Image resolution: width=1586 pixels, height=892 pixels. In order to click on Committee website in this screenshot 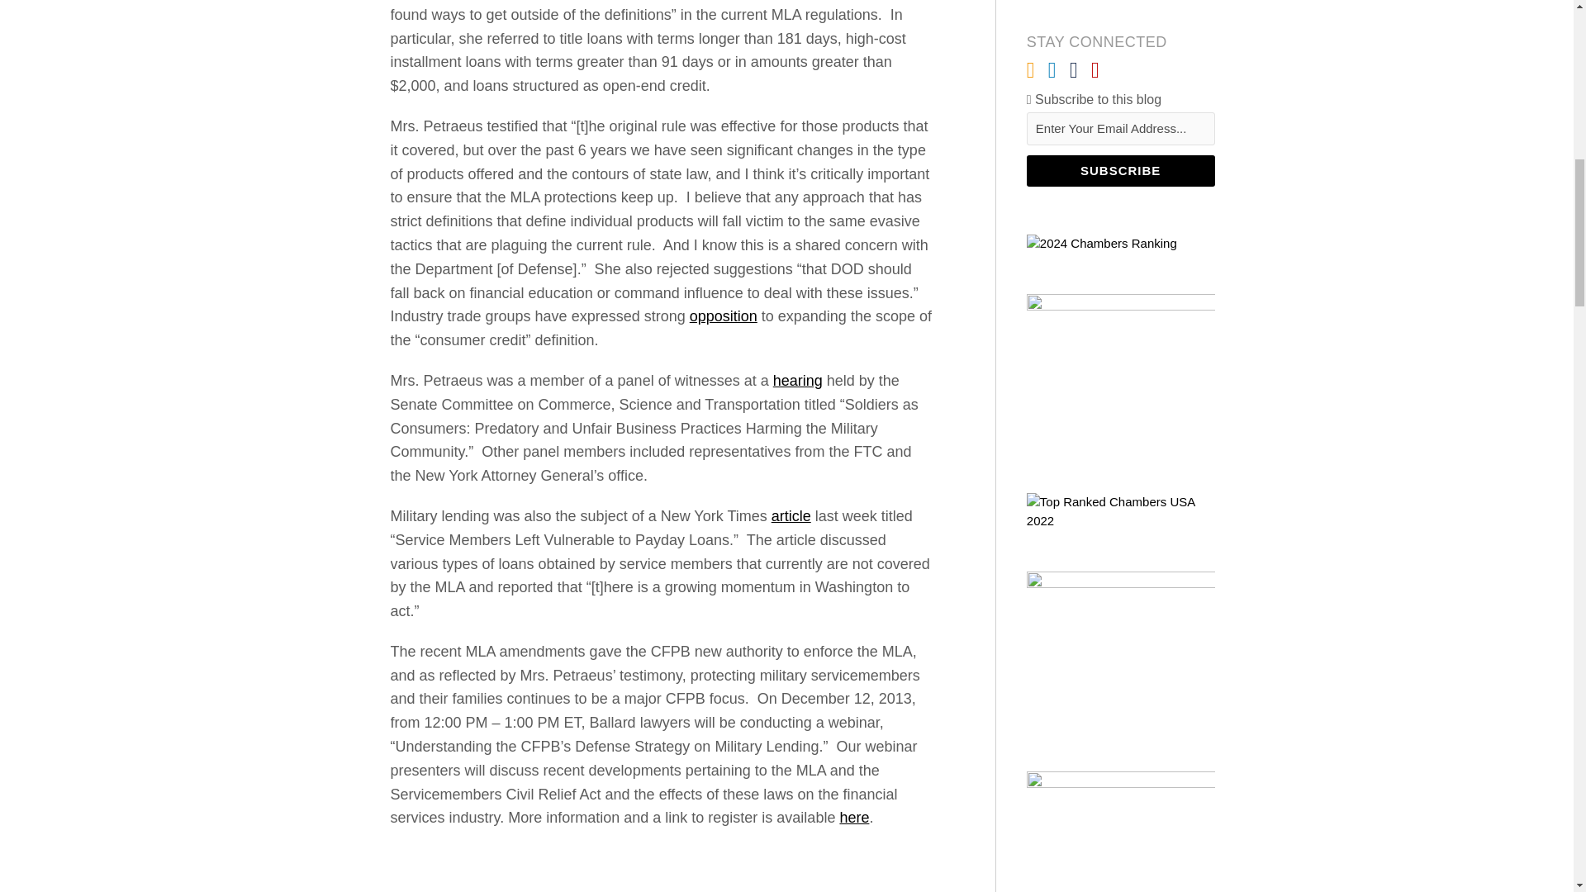, I will do `click(798, 380)`.